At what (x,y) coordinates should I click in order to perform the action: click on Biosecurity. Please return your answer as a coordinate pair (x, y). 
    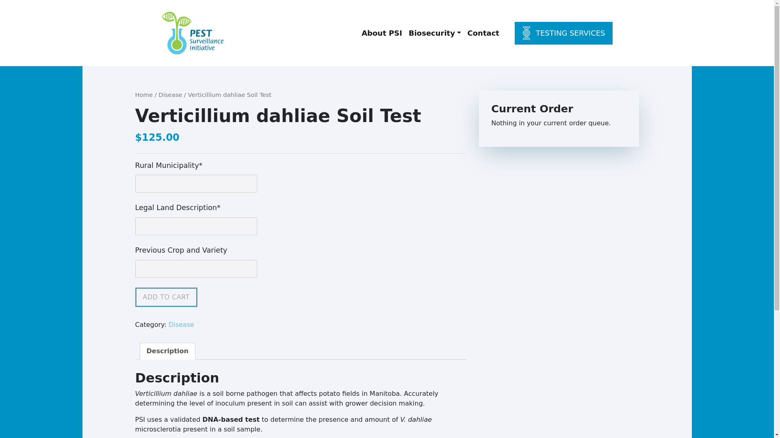
    Looking at the image, I should click on (435, 33).